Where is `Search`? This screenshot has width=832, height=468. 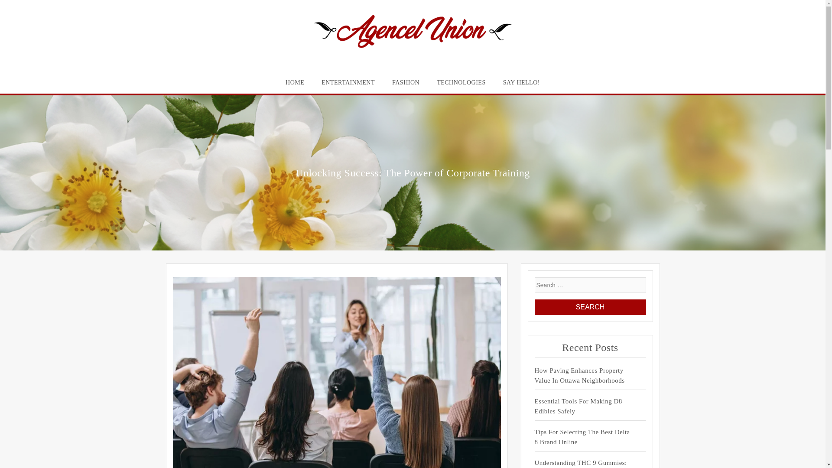 Search is located at coordinates (590, 307).